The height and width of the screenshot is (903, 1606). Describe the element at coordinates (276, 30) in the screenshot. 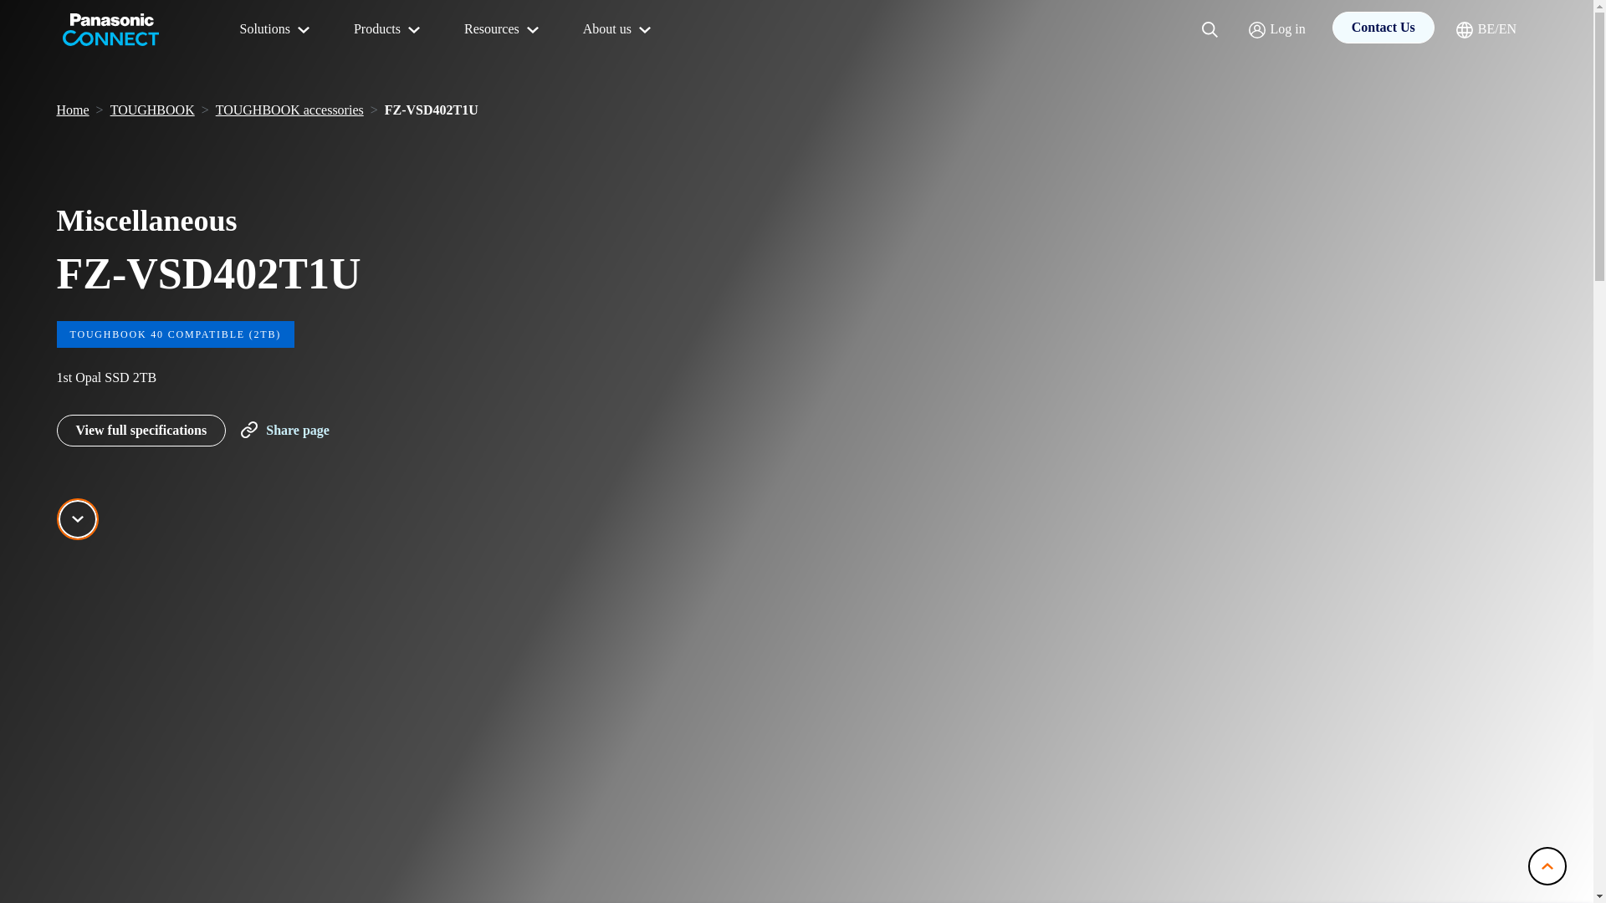

I see `Solutions` at that location.